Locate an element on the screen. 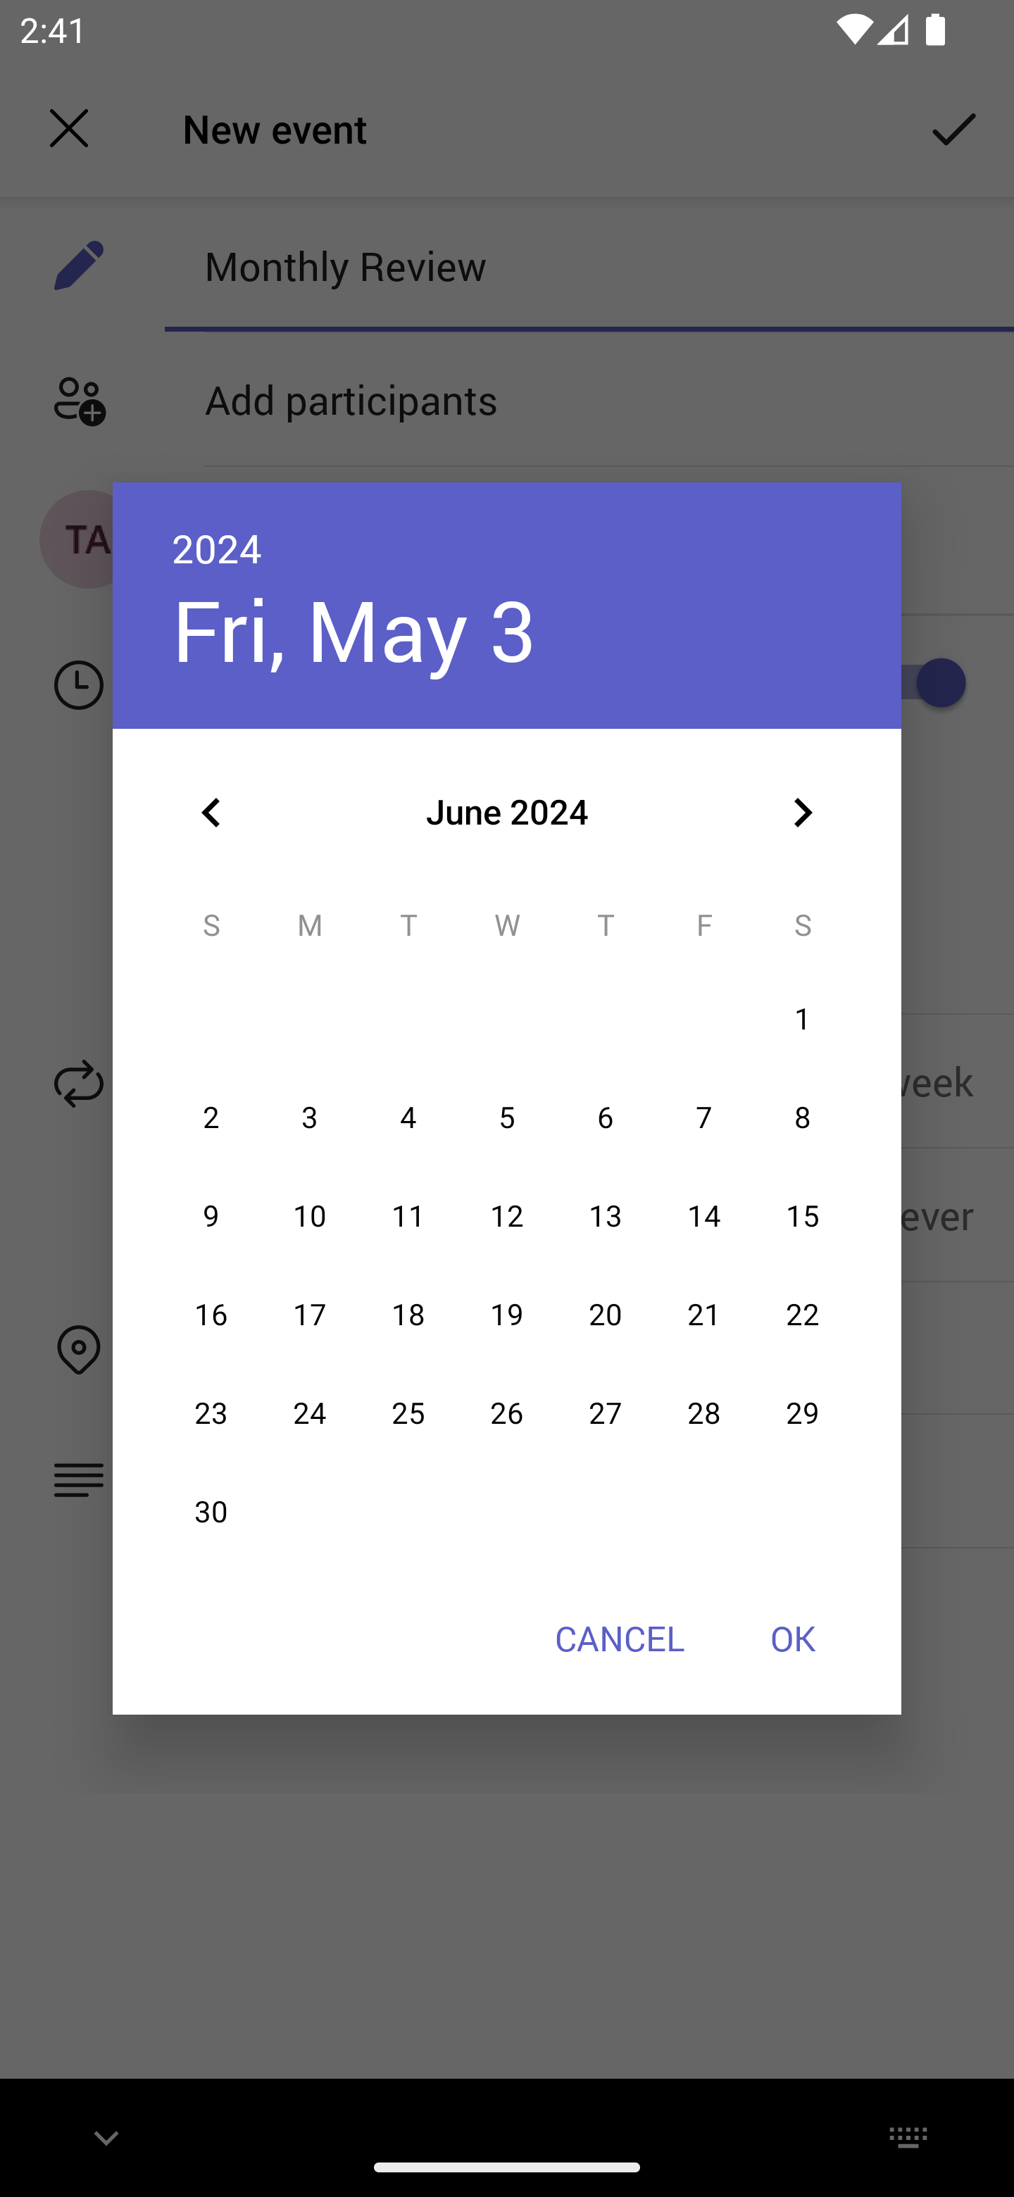 The image size is (1014, 2197). Fri, May 3 is located at coordinates (353, 630).